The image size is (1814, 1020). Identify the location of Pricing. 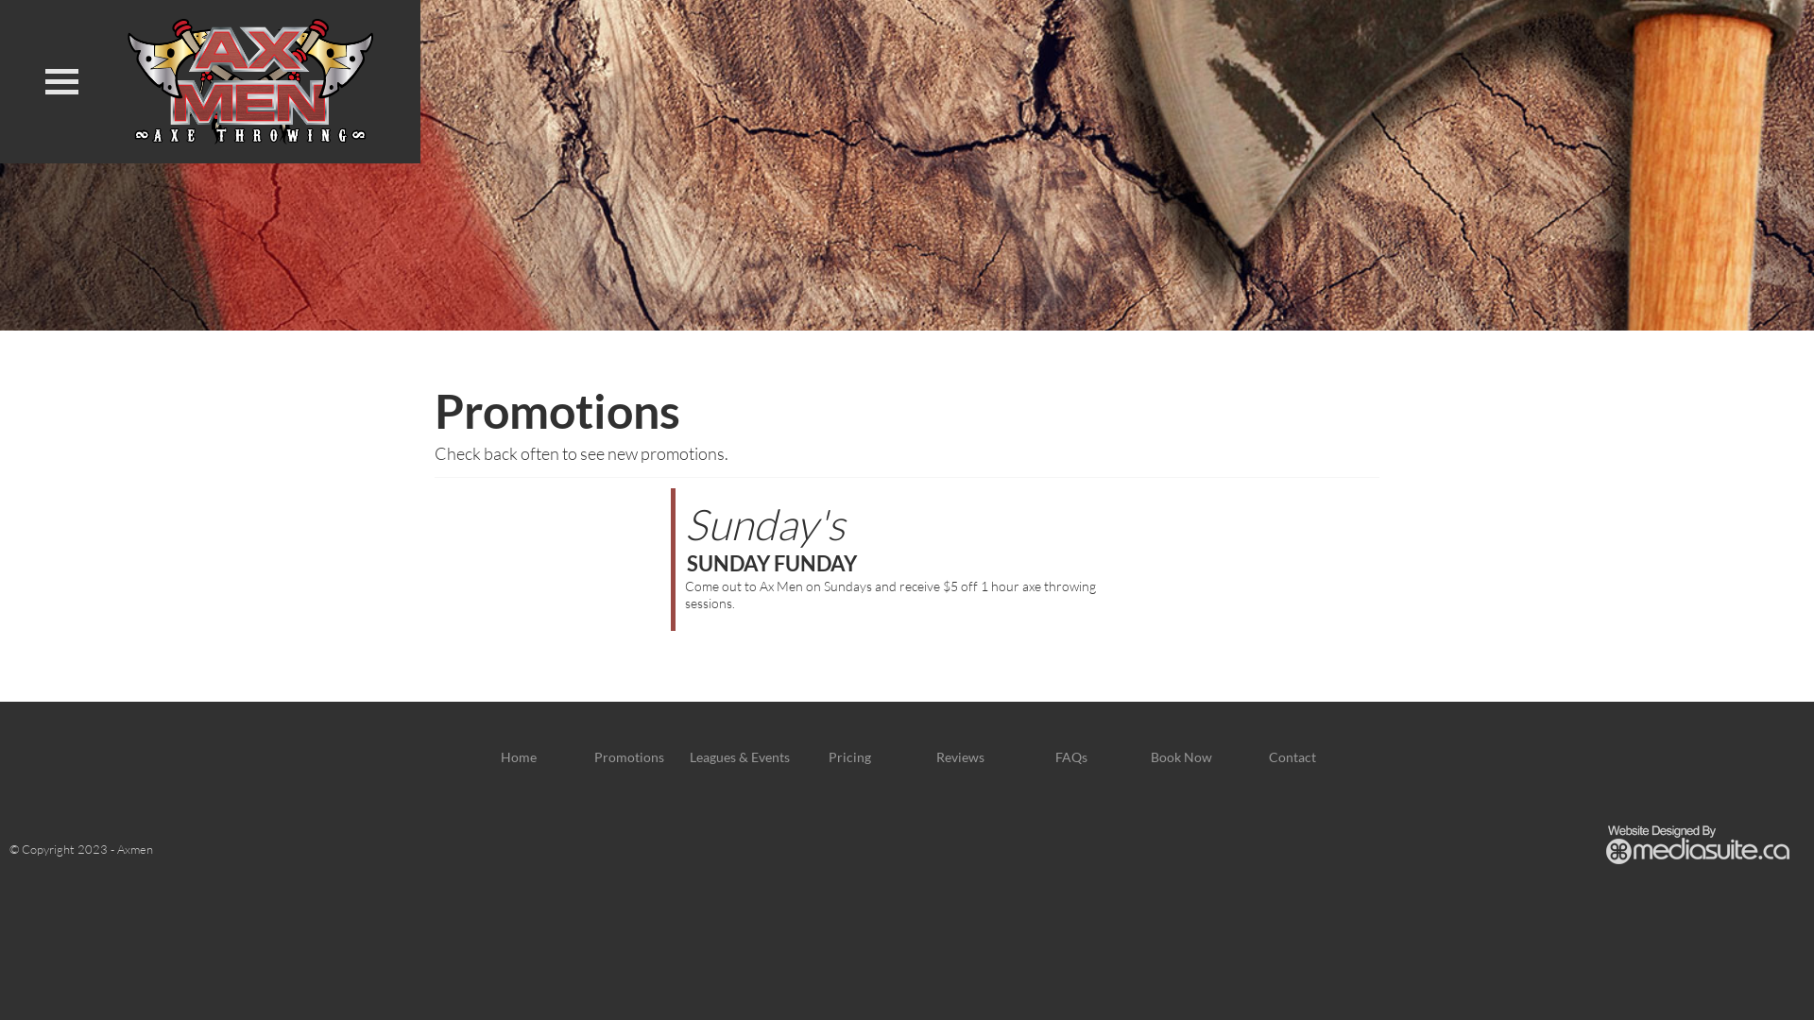
(850, 757).